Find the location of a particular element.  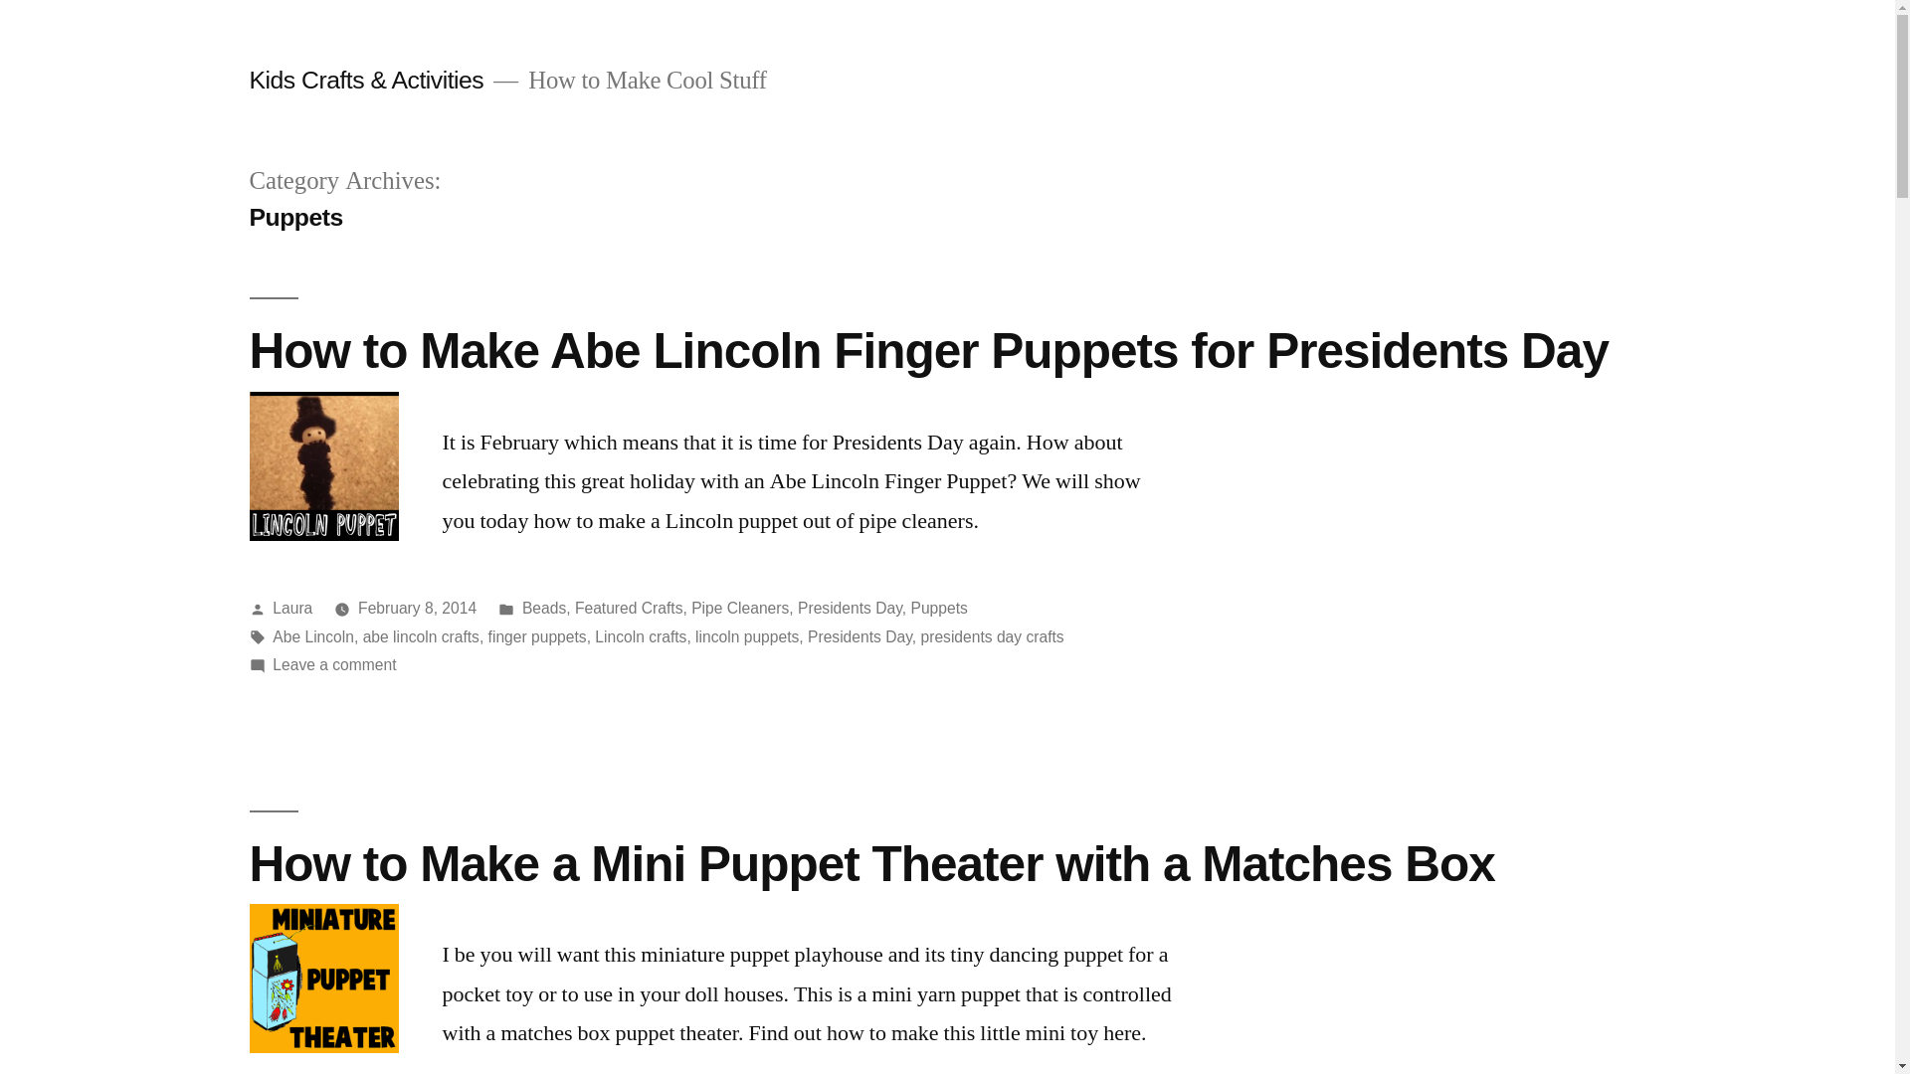

abe lincoln crafts is located at coordinates (420, 636).